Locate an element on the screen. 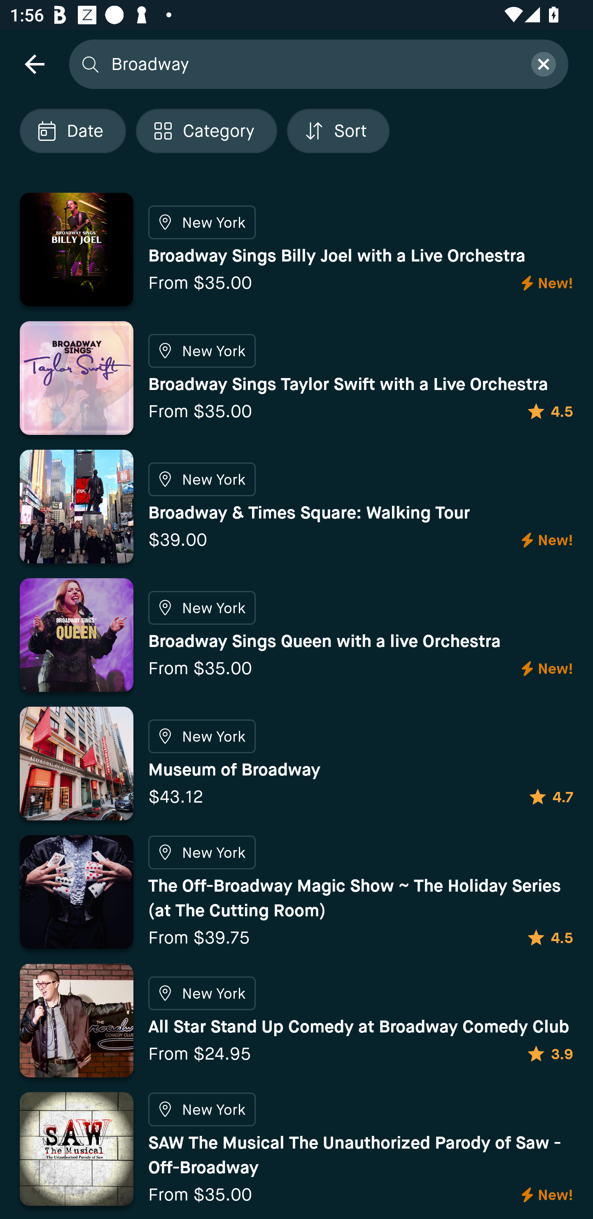  navigation icon is located at coordinates (34, 63).